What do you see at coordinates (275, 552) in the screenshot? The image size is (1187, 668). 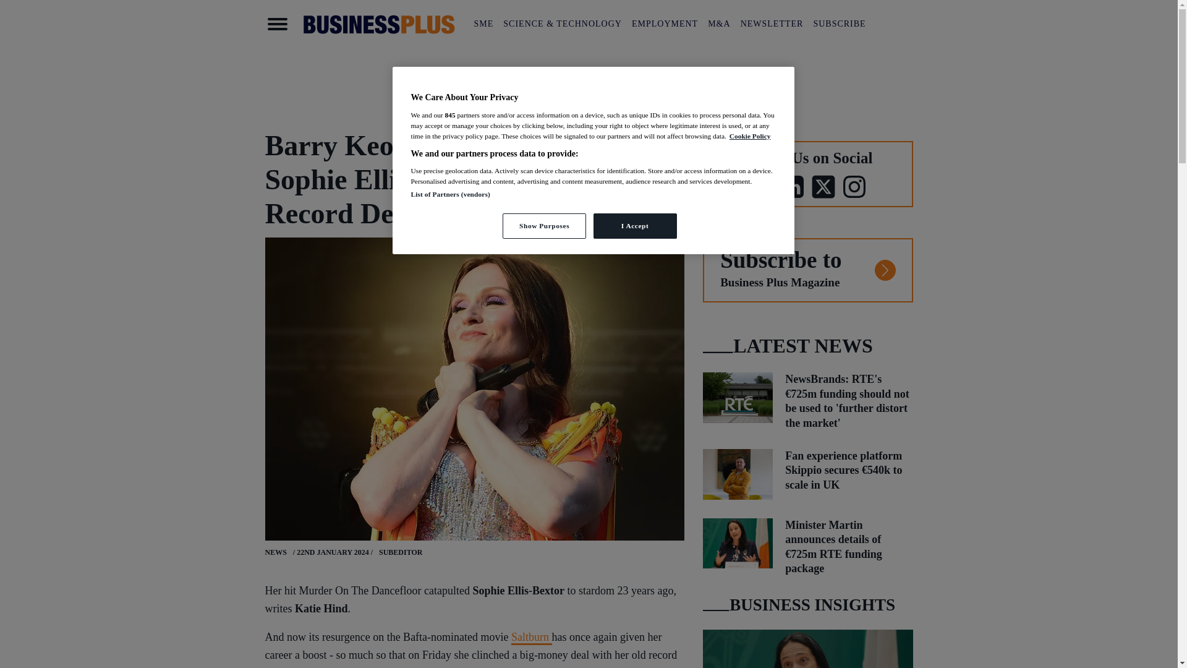 I see `NEWS` at bounding box center [275, 552].